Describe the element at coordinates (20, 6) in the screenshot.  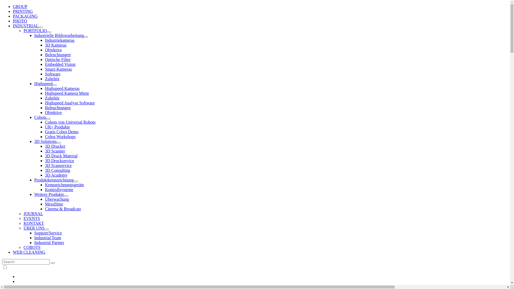
I see `GROUP` at that location.